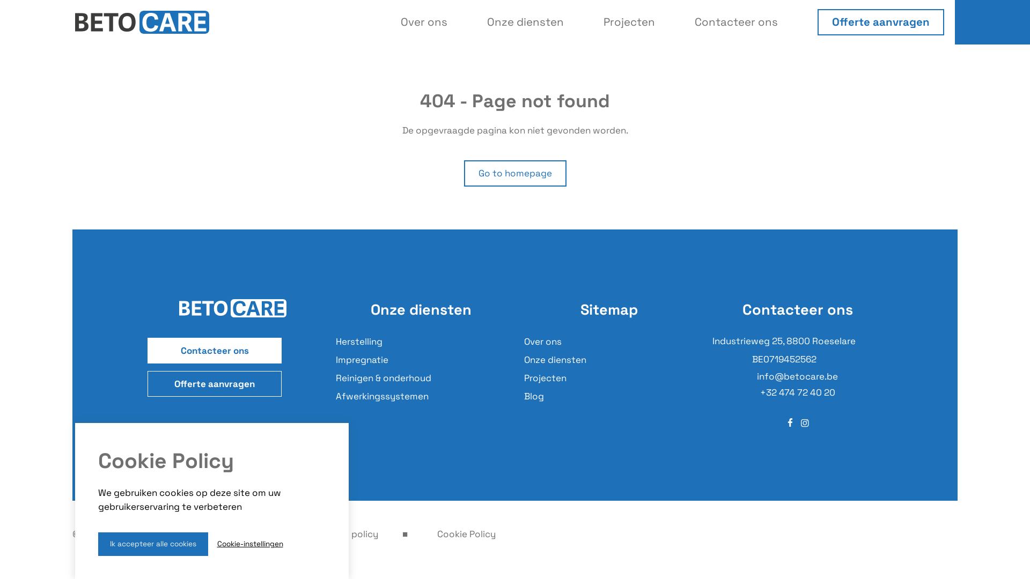  What do you see at coordinates (424, 22) in the screenshot?
I see `Over ons` at bounding box center [424, 22].